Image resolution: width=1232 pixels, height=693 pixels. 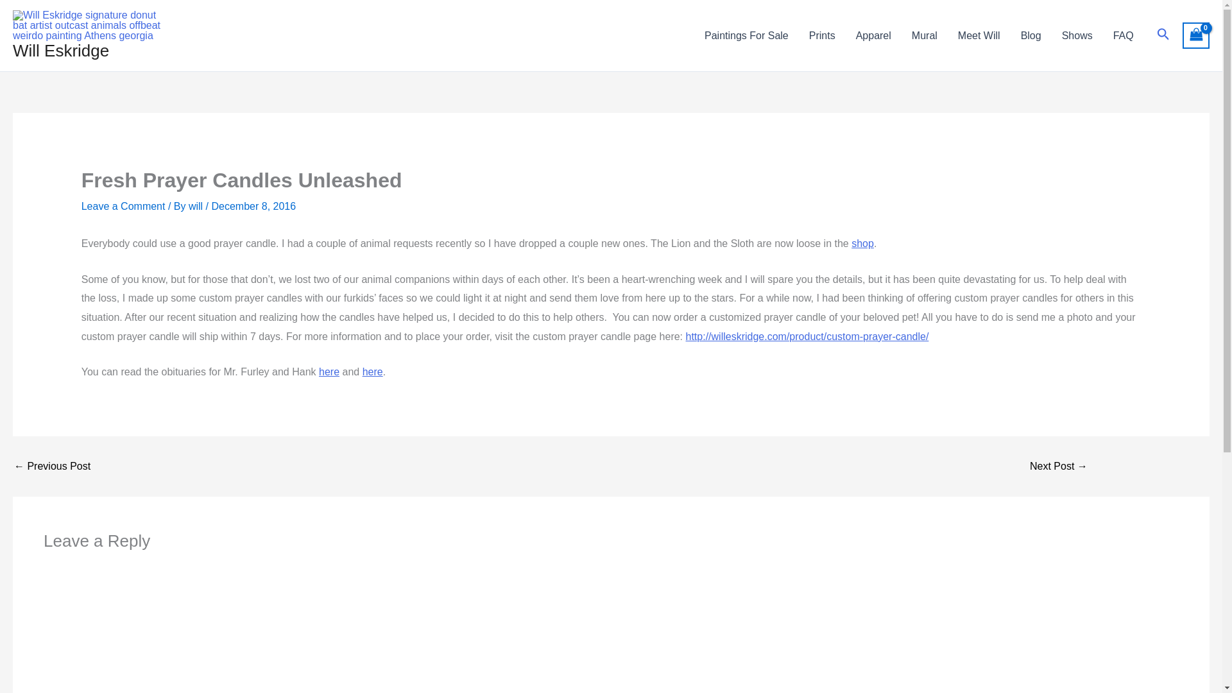 What do you see at coordinates (60, 50) in the screenshot?
I see `Will Eskridge` at bounding box center [60, 50].